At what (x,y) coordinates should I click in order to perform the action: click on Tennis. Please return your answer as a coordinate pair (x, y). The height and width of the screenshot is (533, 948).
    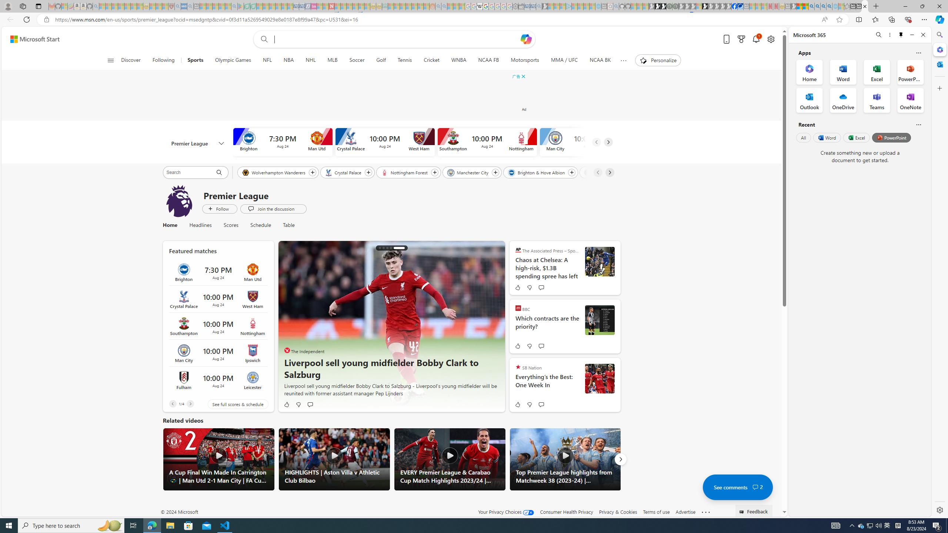
    Looking at the image, I should click on (404, 60).